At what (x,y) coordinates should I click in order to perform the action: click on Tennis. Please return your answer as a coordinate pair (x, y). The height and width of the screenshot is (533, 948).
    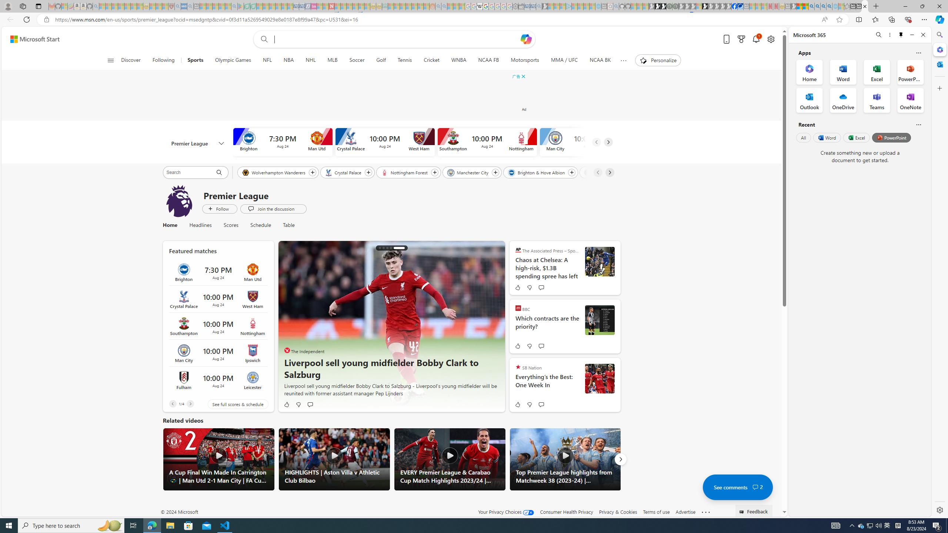
    Looking at the image, I should click on (404, 60).